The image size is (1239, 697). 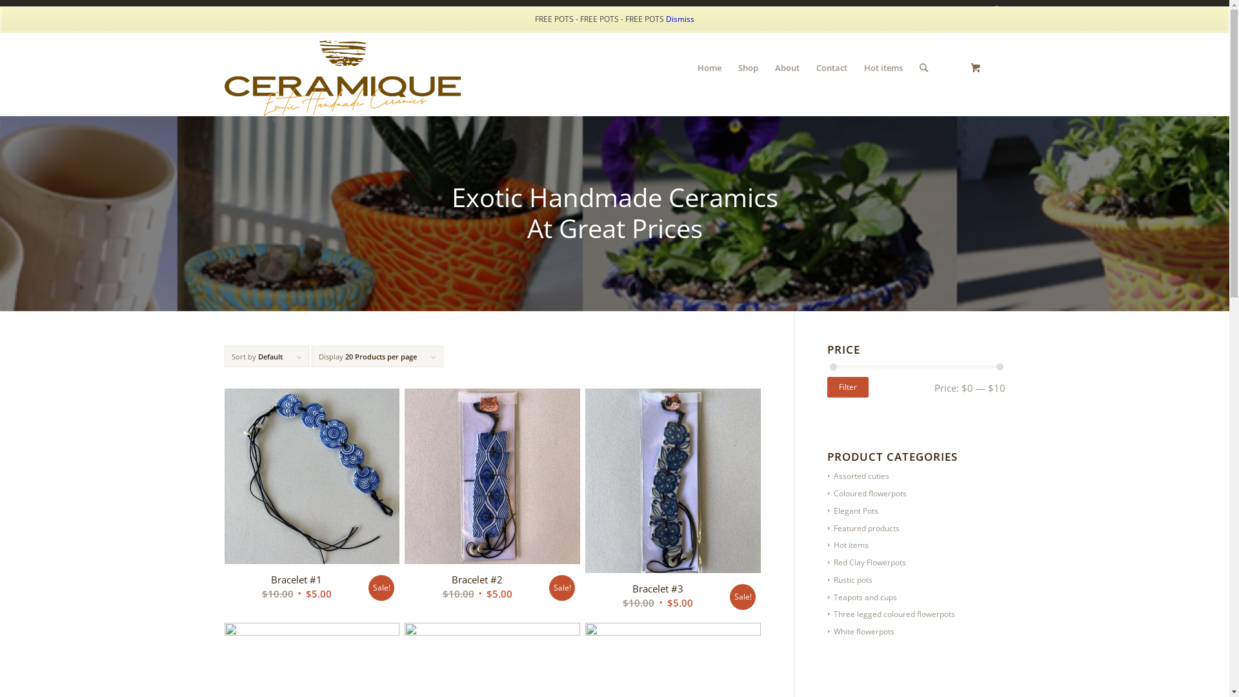 I want to click on Featured products, so click(x=863, y=528).